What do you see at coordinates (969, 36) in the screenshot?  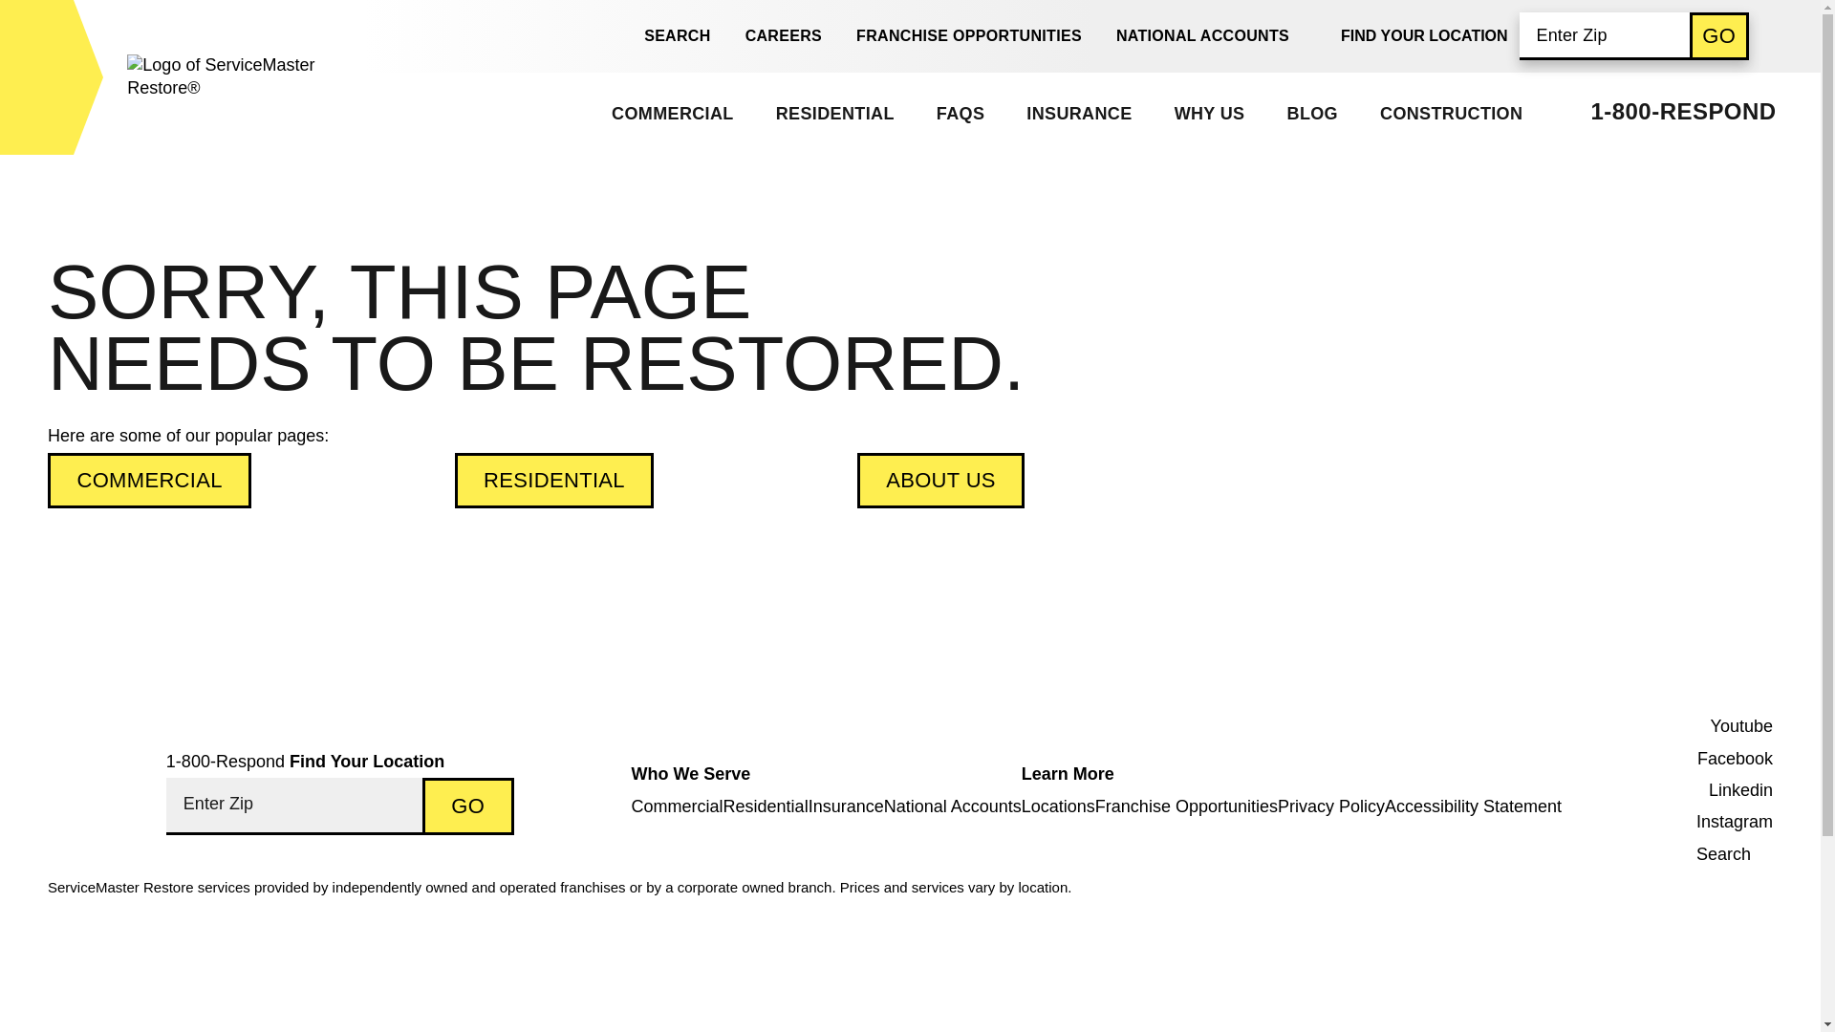 I see `FRANCHISE OPPORTUNITIES` at bounding box center [969, 36].